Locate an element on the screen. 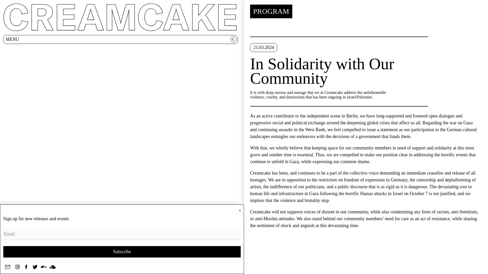 Image resolution: width=488 pixels, height=274 pixels. PROGRAM is located at coordinates (271, 11).